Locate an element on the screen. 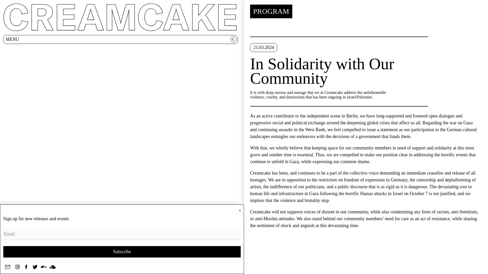 Image resolution: width=488 pixels, height=274 pixels. PROGRAM is located at coordinates (271, 11).